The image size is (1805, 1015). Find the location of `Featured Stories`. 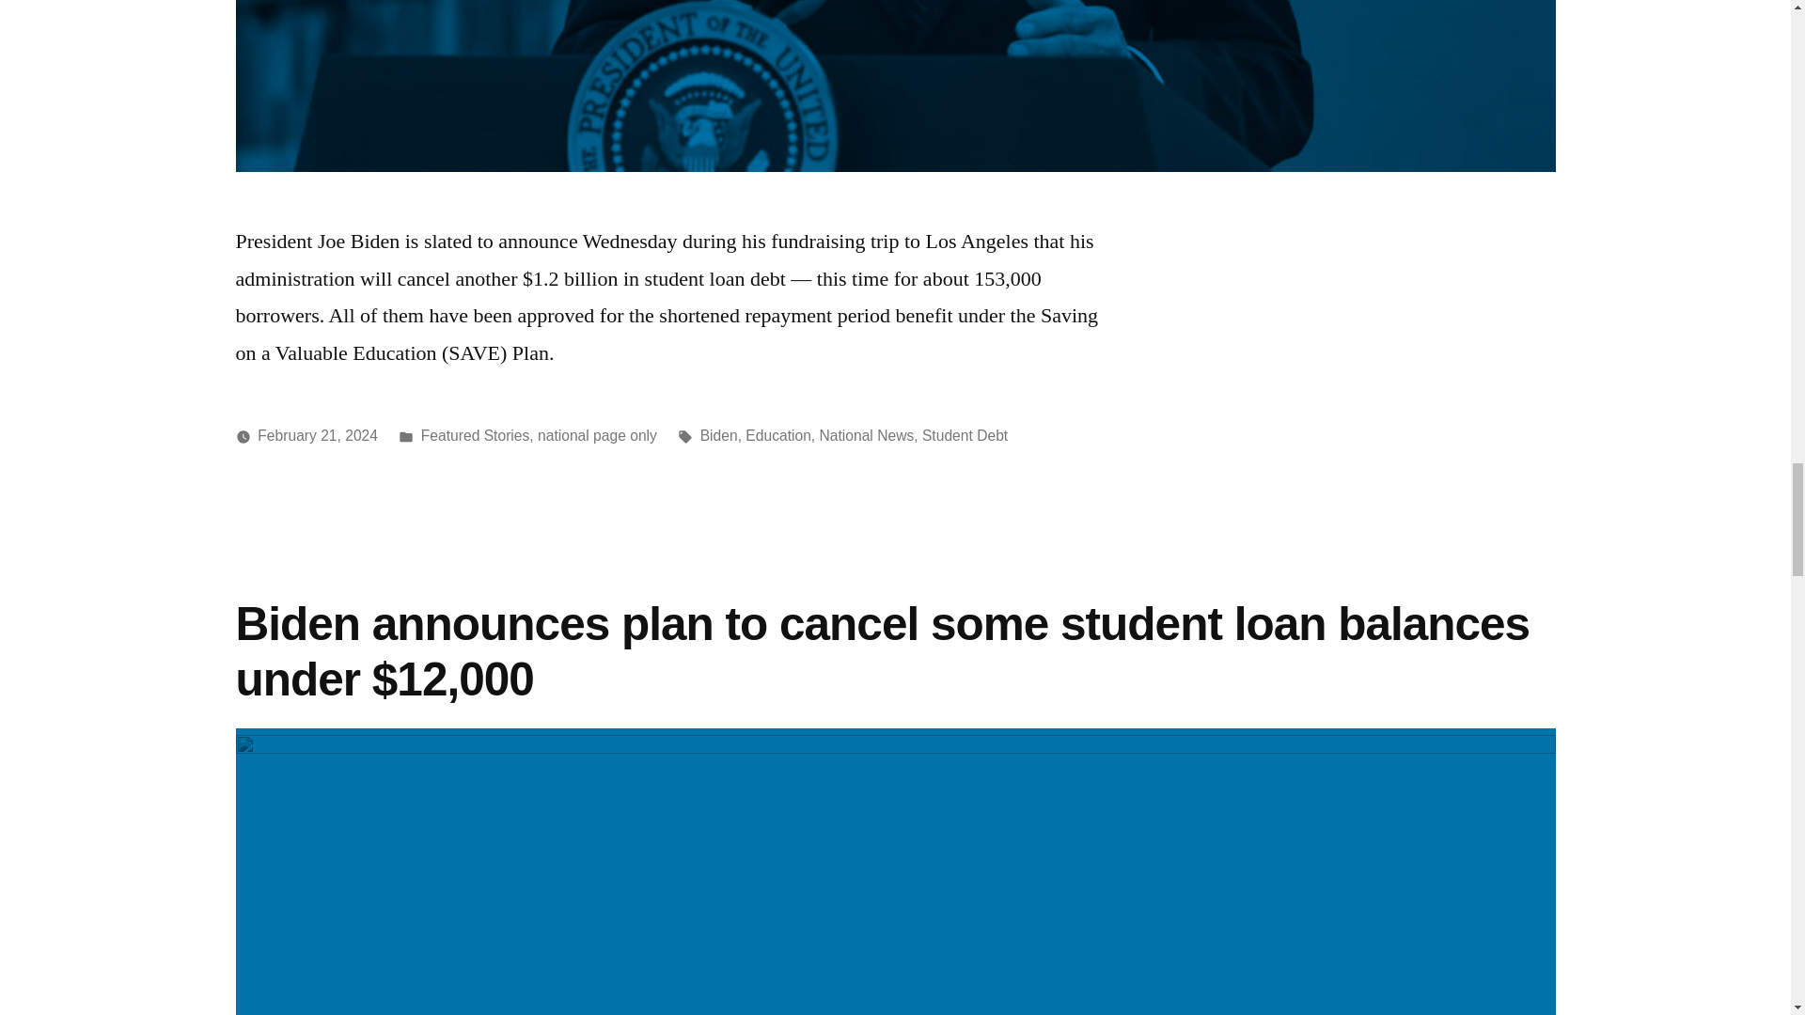

Featured Stories is located at coordinates (476, 434).